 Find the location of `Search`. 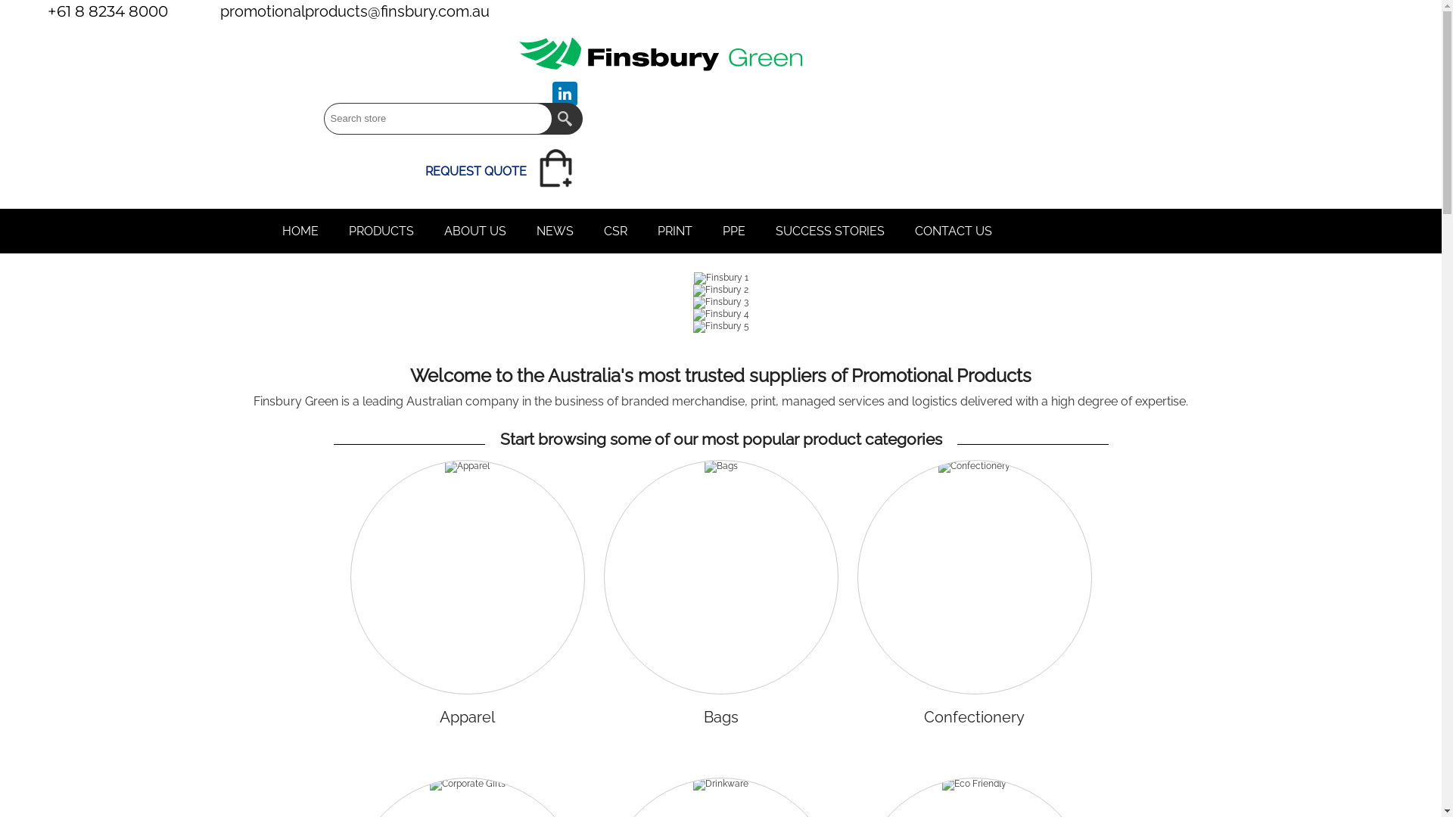

Search is located at coordinates (566, 119).